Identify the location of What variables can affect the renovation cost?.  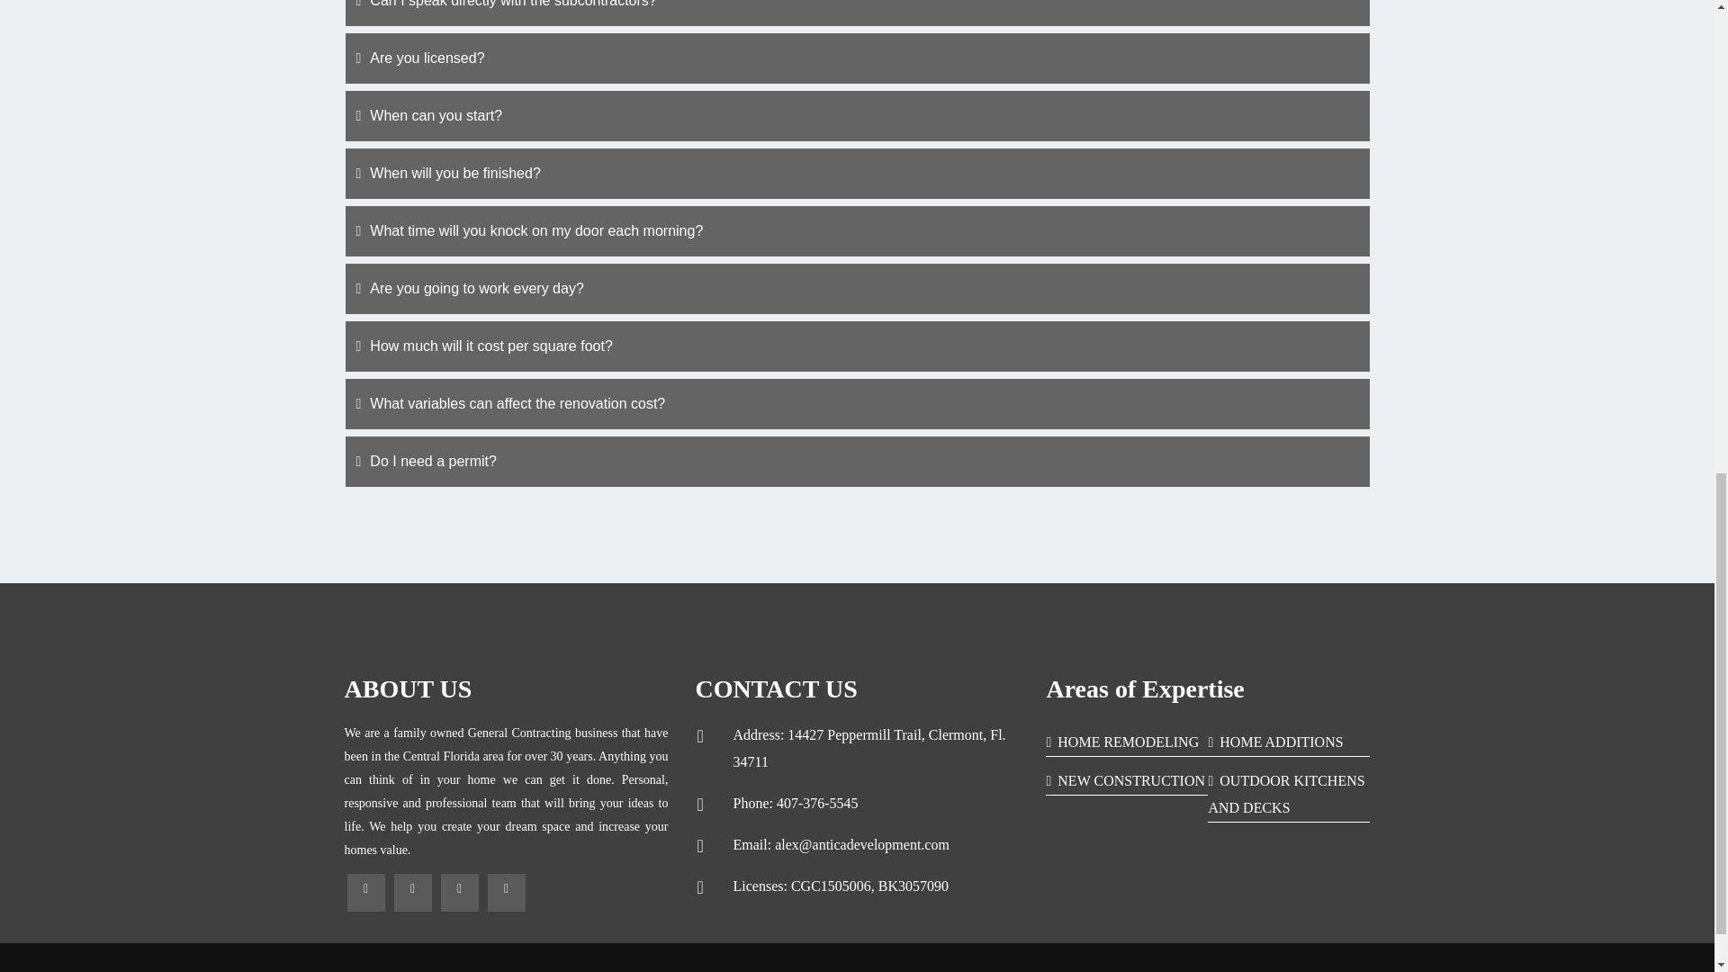
(857, 404).